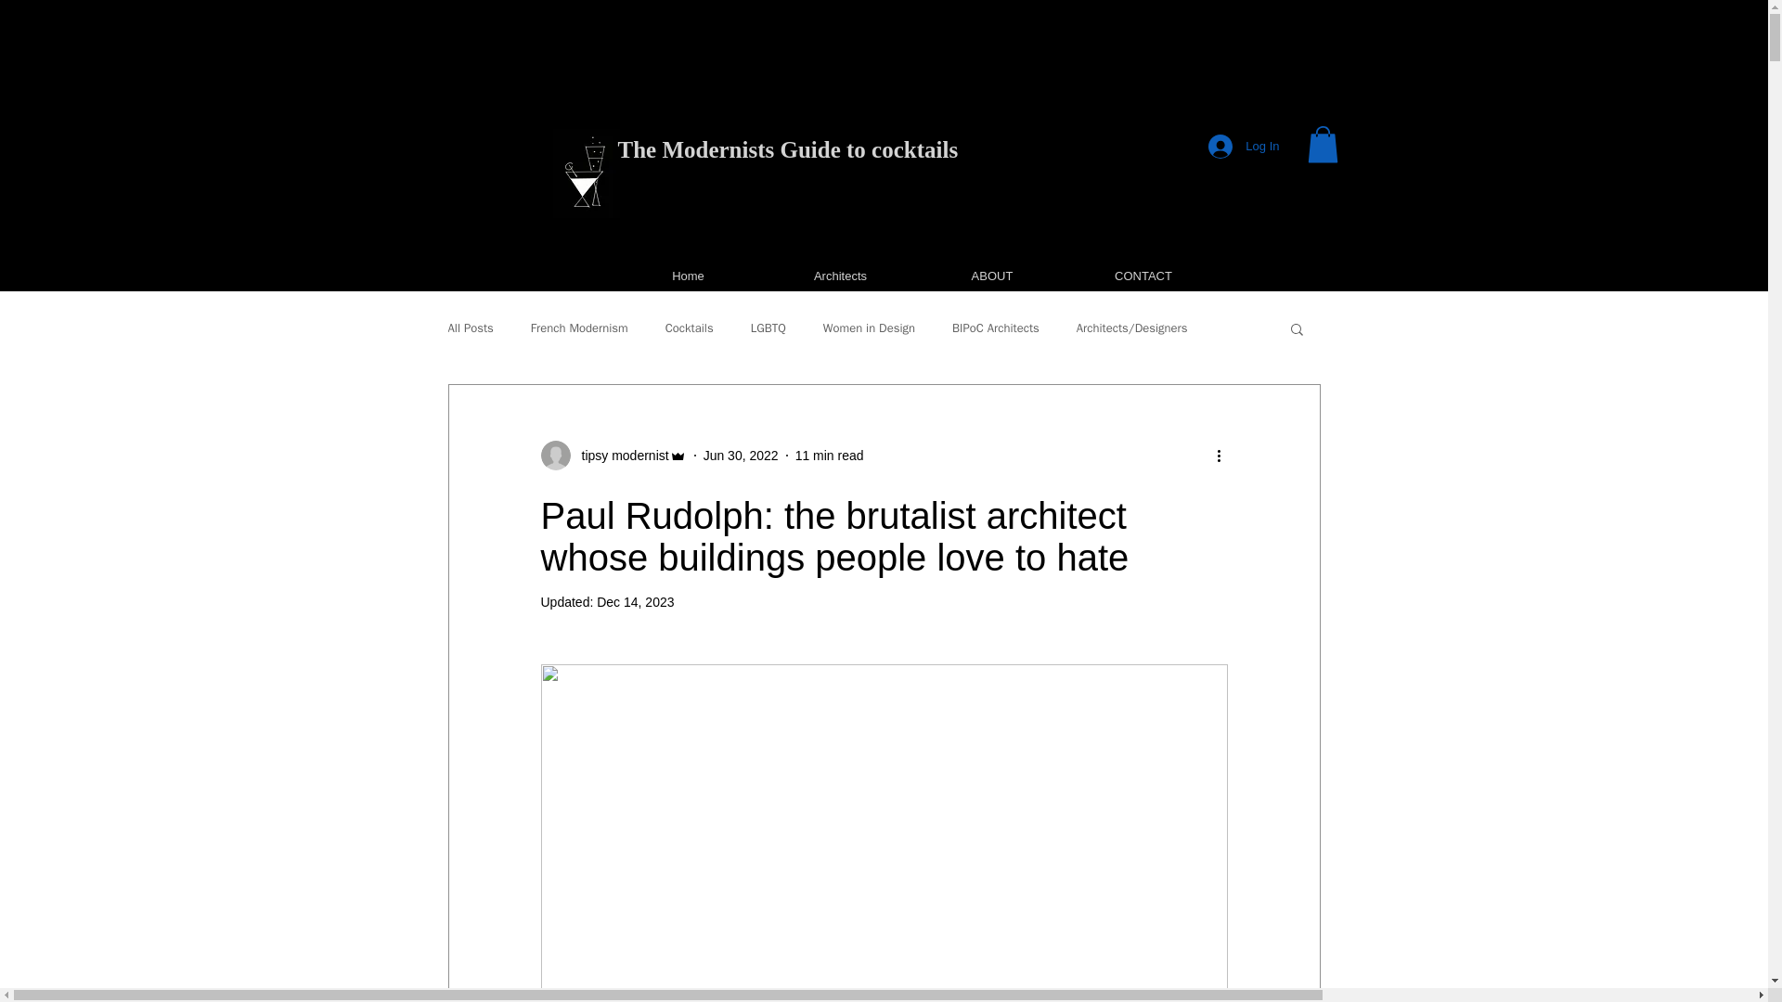 This screenshot has width=1782, height=1002. I want to click on Cocktails, so click(689, 328).